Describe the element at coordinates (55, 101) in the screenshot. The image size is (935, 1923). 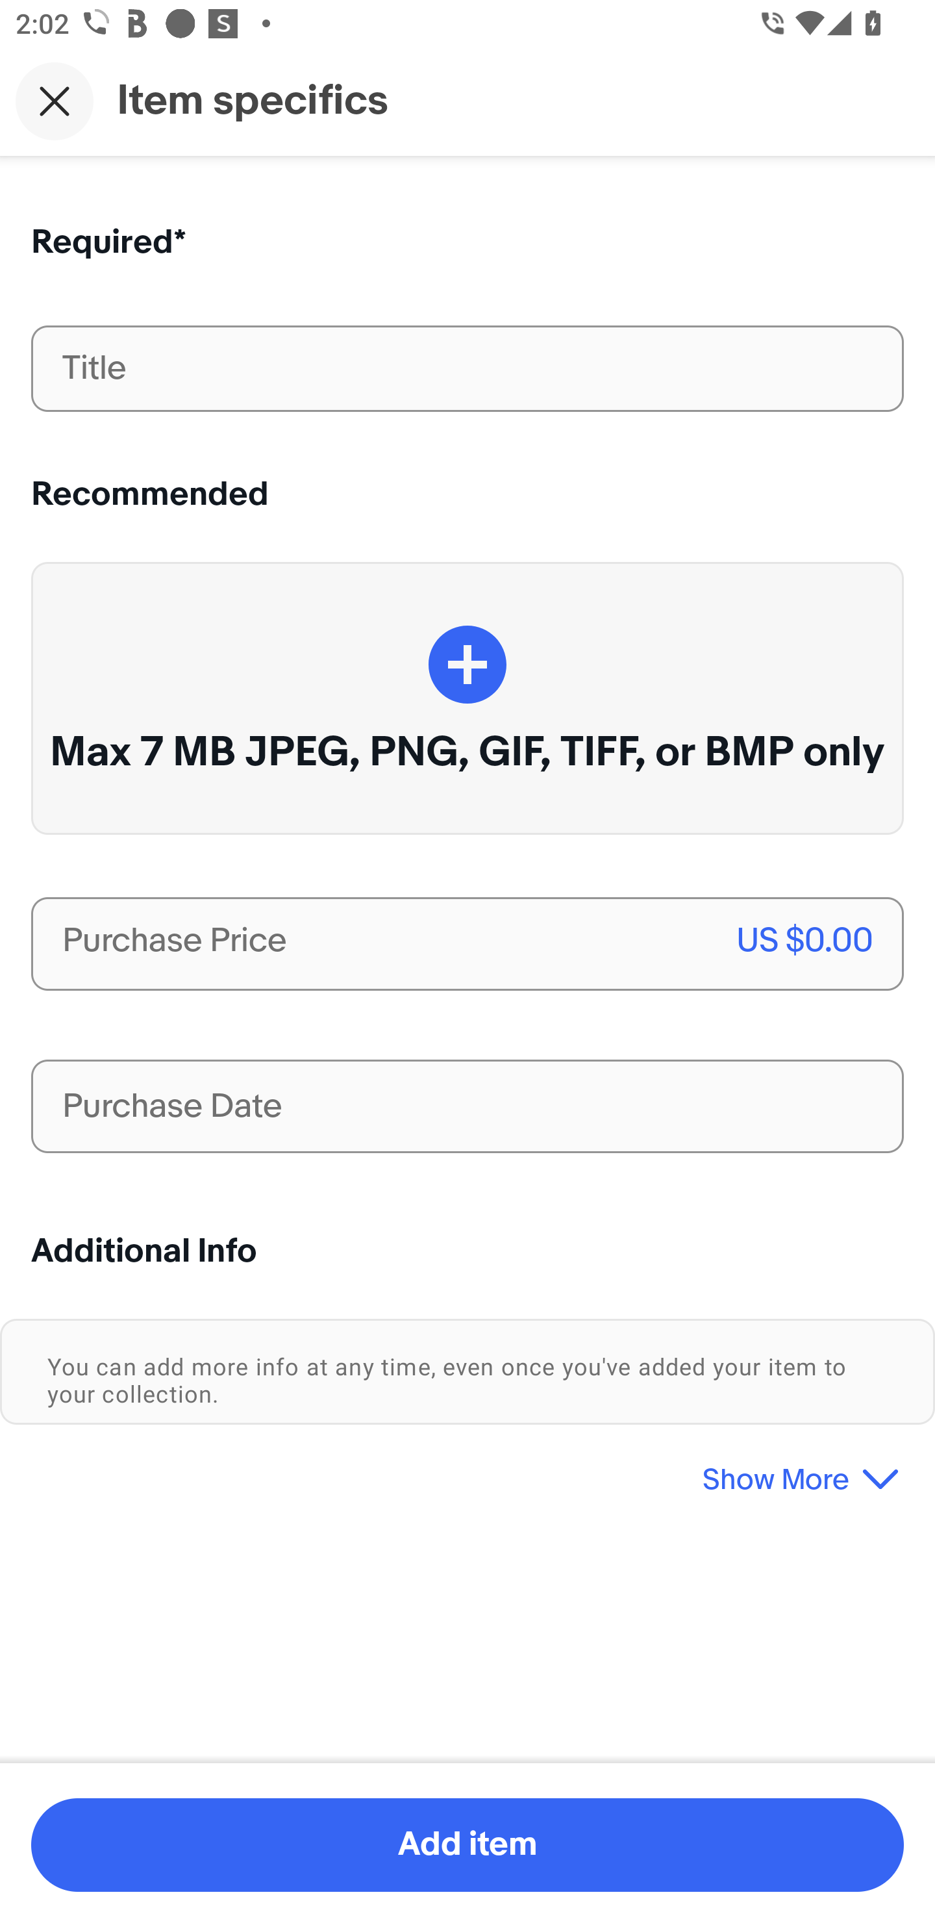
I see `Close` at that location.